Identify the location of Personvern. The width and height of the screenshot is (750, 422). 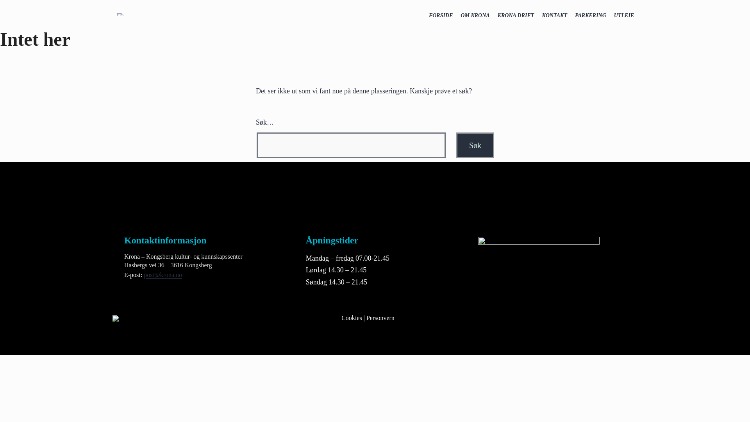
(380, 317).